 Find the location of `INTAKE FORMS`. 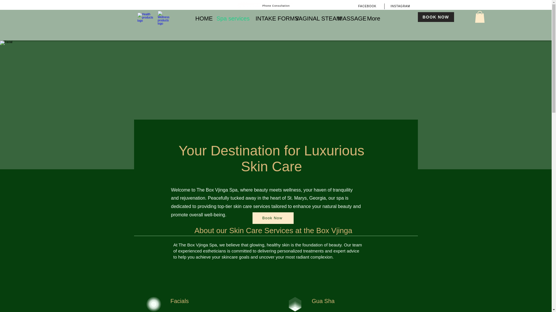

INTAKE FORMS is located at coordinates (271, 18).